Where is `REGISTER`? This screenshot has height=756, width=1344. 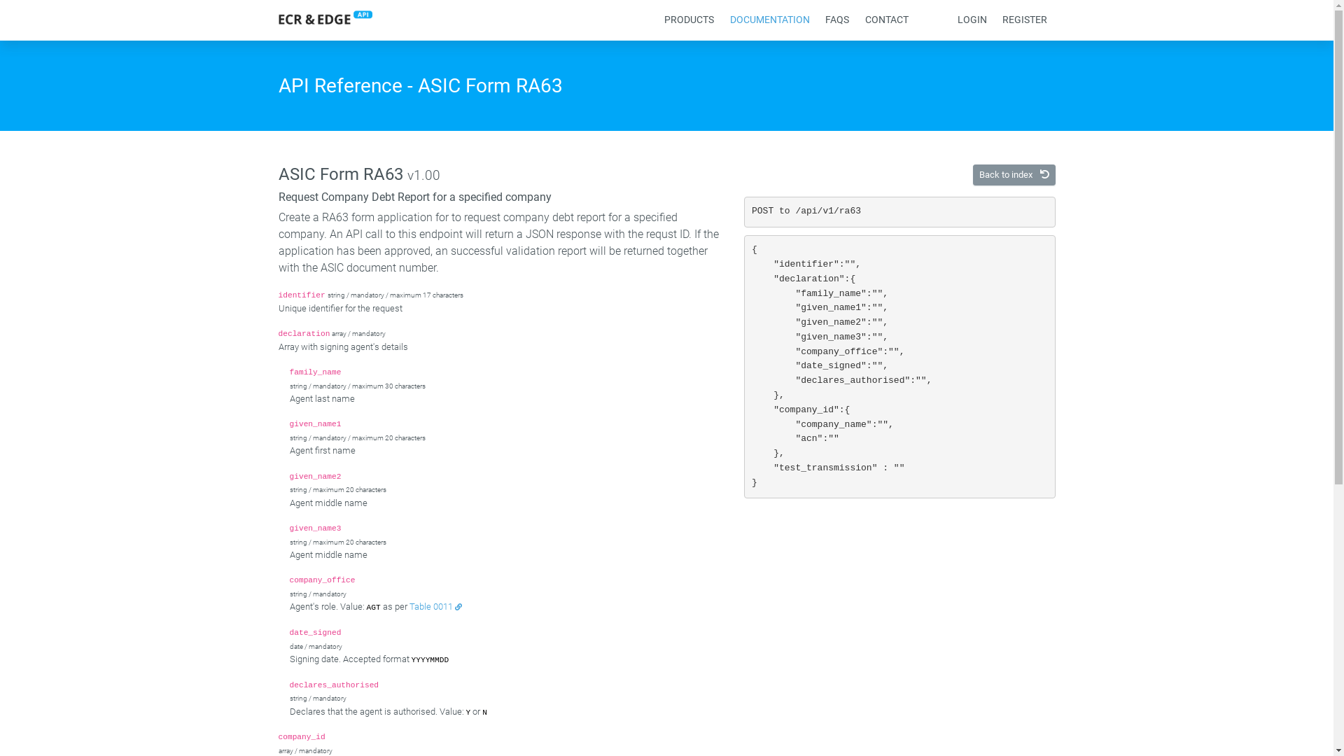 REGISTER is located at coordinates (1025, 20).